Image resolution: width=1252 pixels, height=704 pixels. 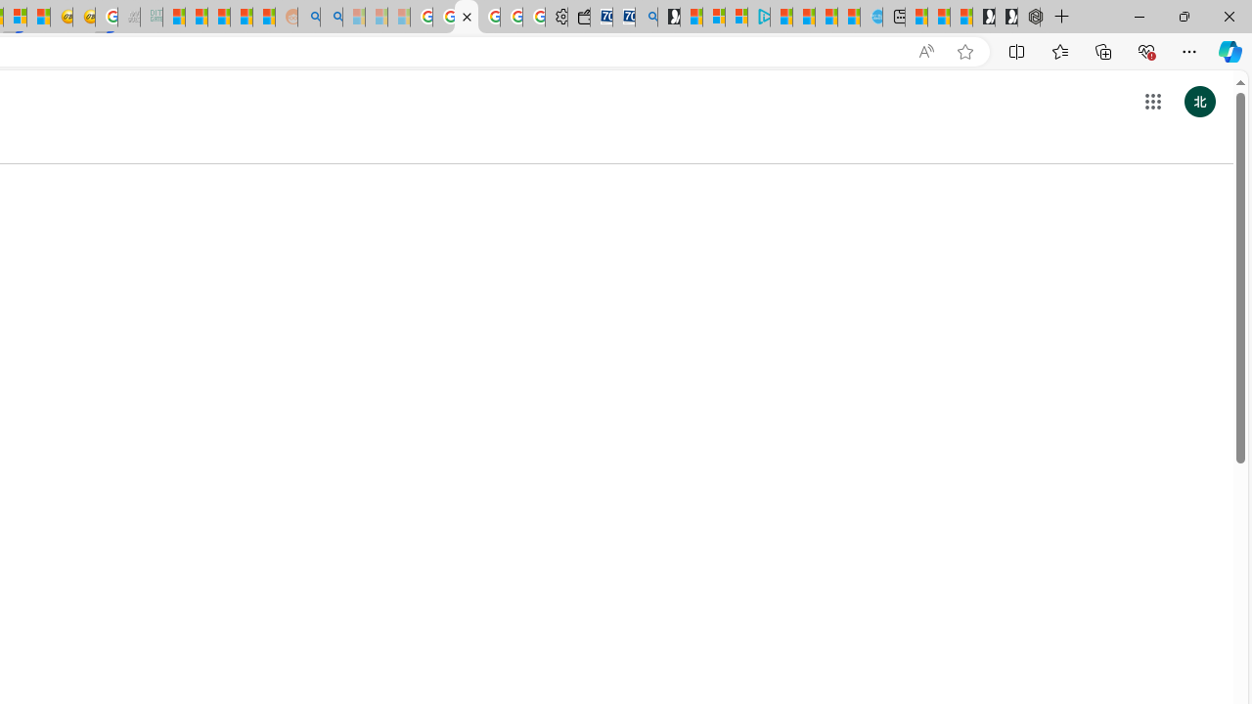 What do you see at coordinates (331, 18) in the screenshot?
I see `Utah sues federal government - Search` at bounding box center [331, 18].